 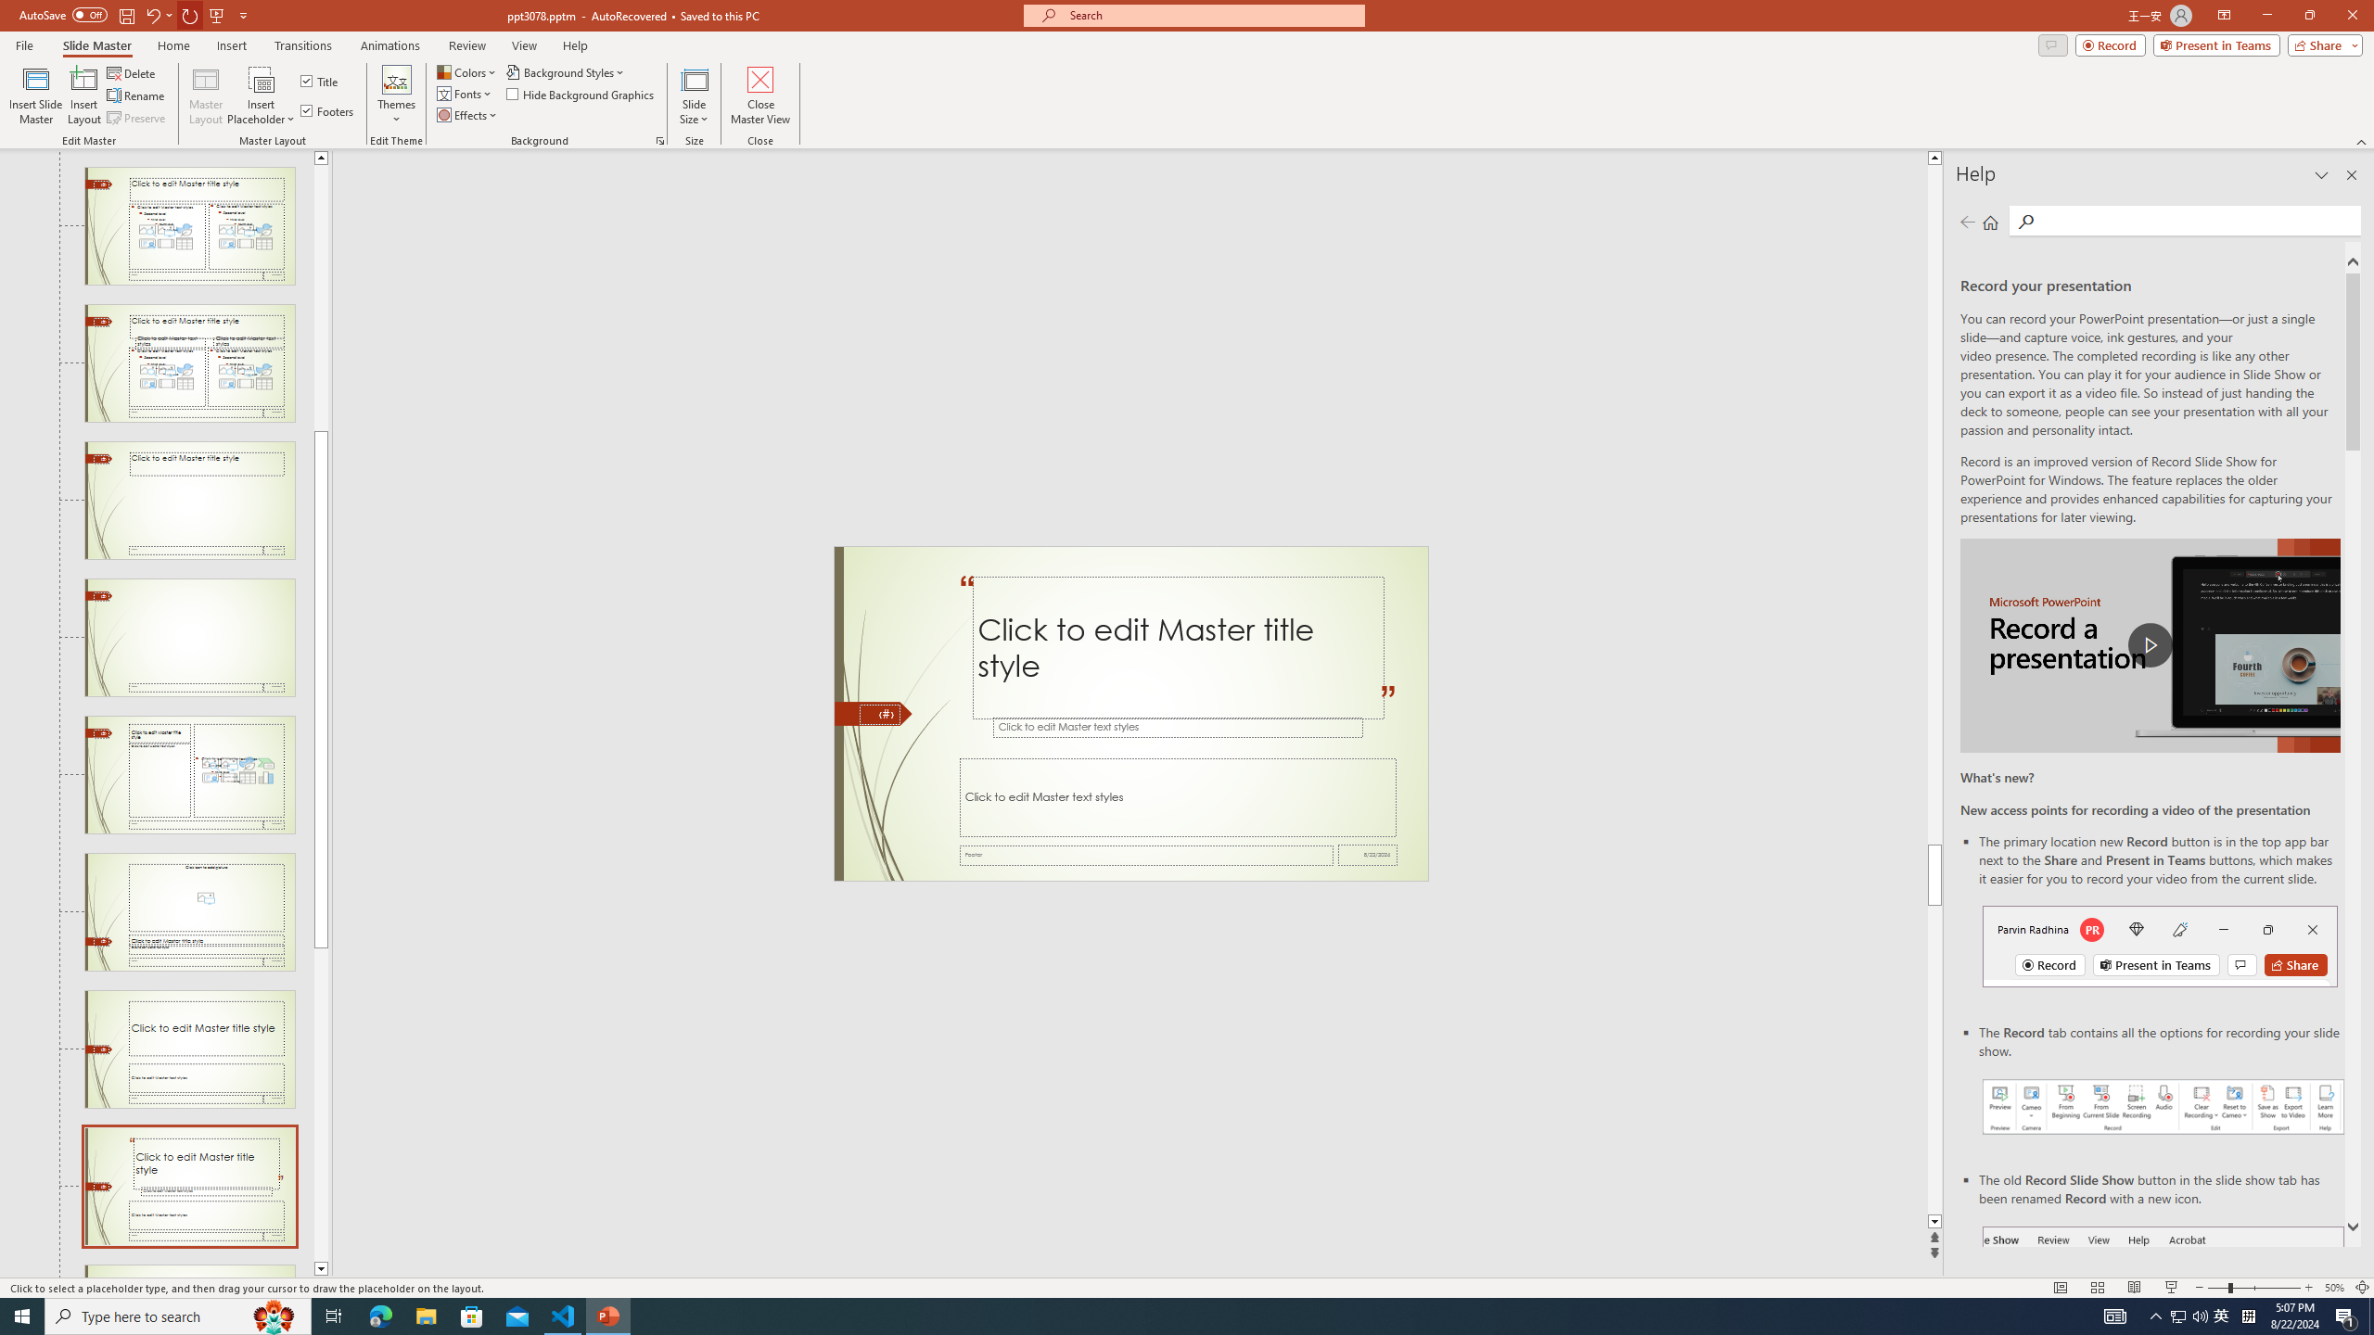 I want to click on Slide Picture with Caption Layout: used by no slides, so click(x=189, y=912).